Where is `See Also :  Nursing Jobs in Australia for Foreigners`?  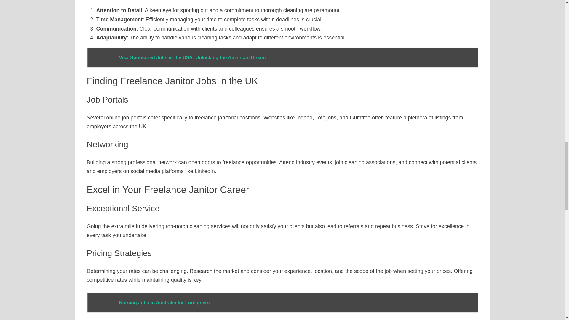
See Also :  Nursing Jobs in Australia for Foreigners is located at coordinates (282, 303).